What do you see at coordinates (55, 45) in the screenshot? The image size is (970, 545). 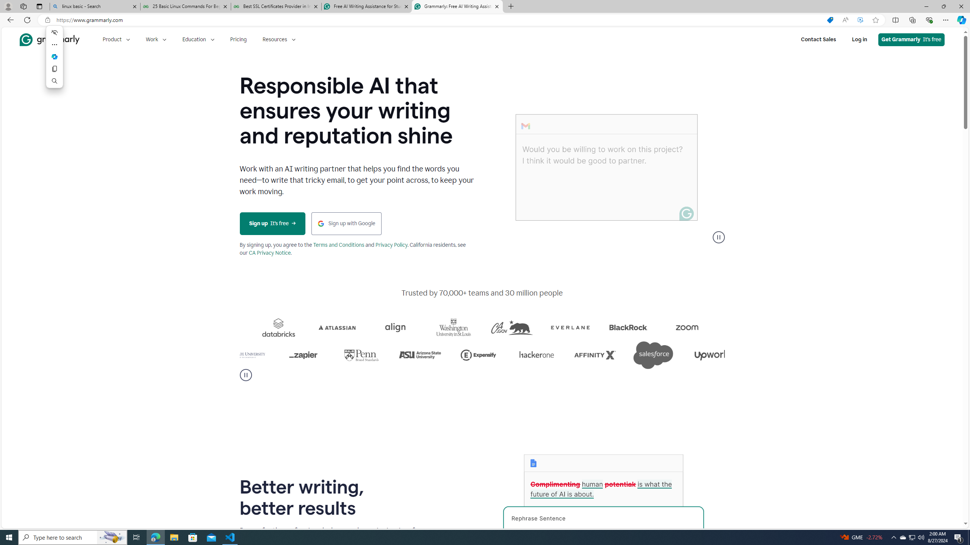 I see `More actions` at bounding box center [55, 45].